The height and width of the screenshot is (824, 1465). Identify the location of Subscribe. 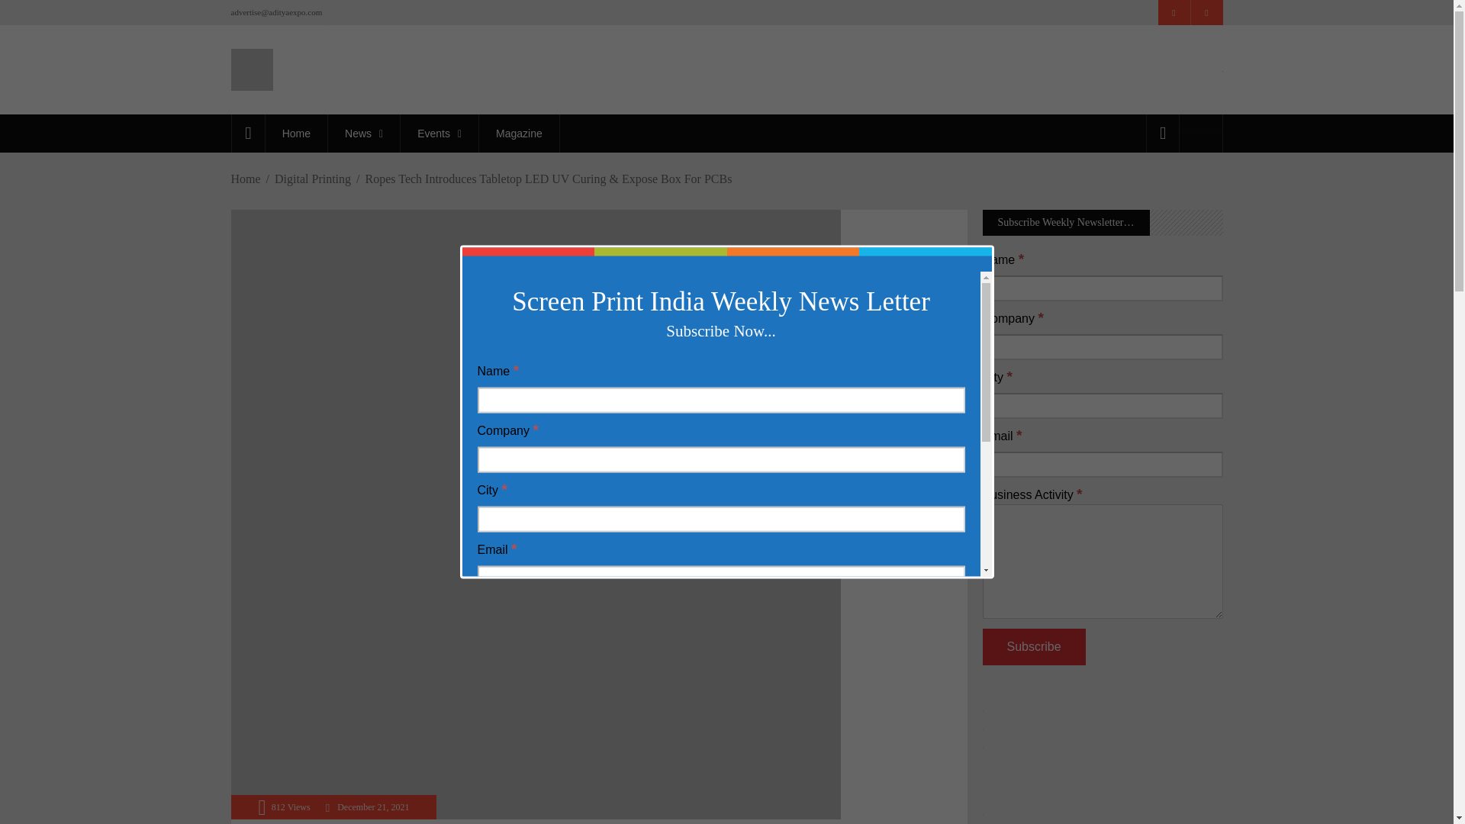
(1200, 130).